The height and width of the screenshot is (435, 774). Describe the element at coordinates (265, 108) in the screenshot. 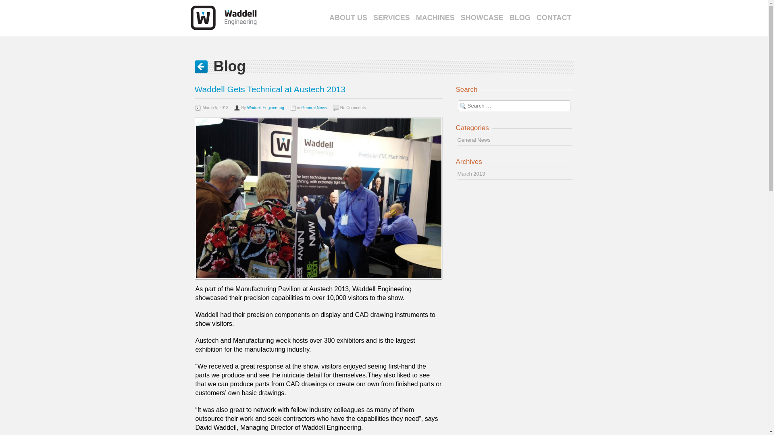

I see `Posts by Waddell Engineering` at that location.